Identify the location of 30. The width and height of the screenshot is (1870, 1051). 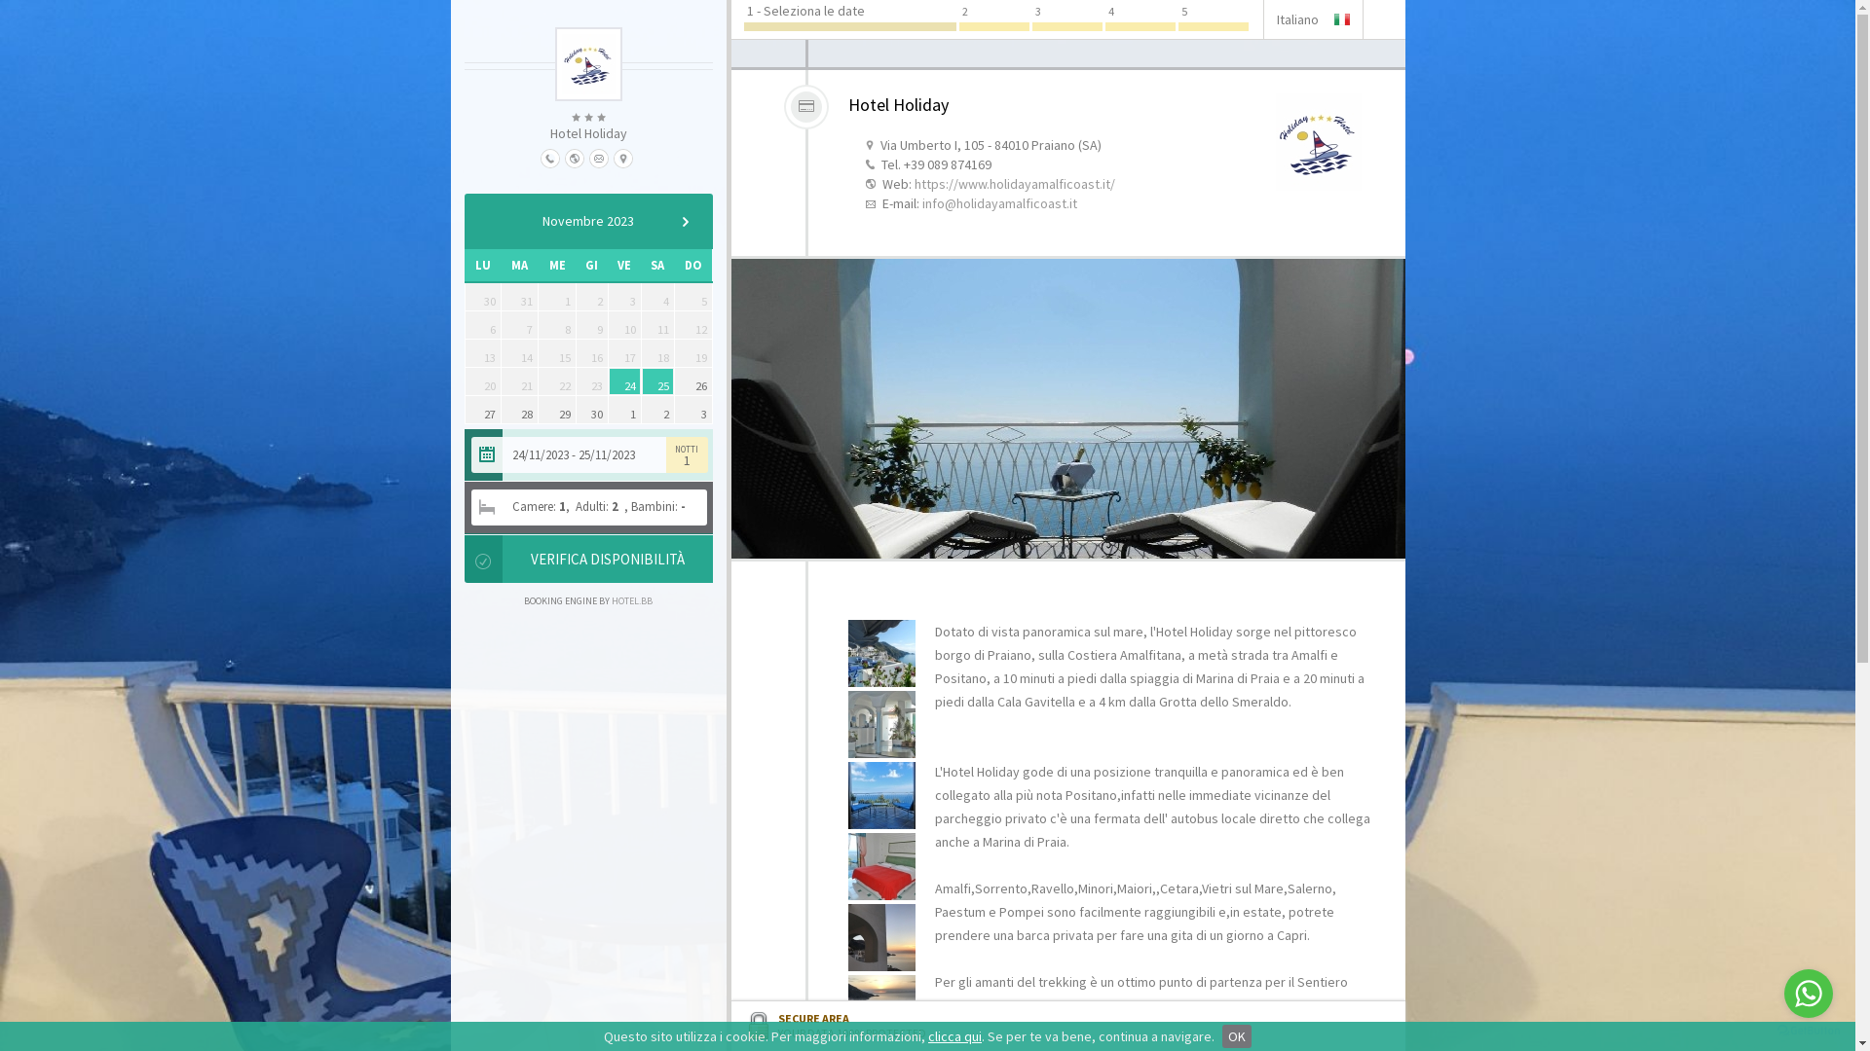
(592, 410).